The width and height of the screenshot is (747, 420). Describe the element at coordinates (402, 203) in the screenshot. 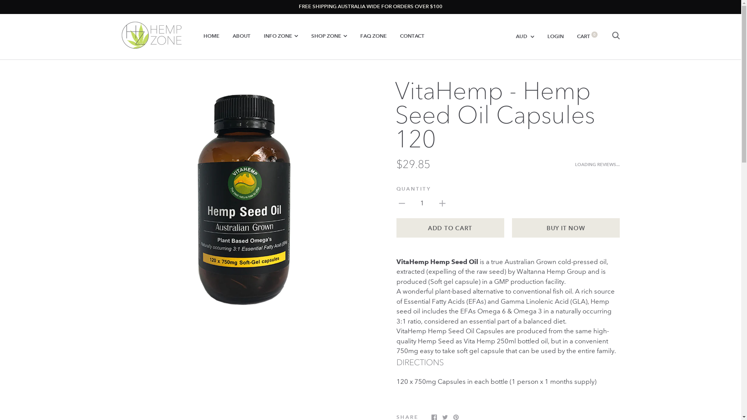

I see `Decrease quantity by 1` at that location.